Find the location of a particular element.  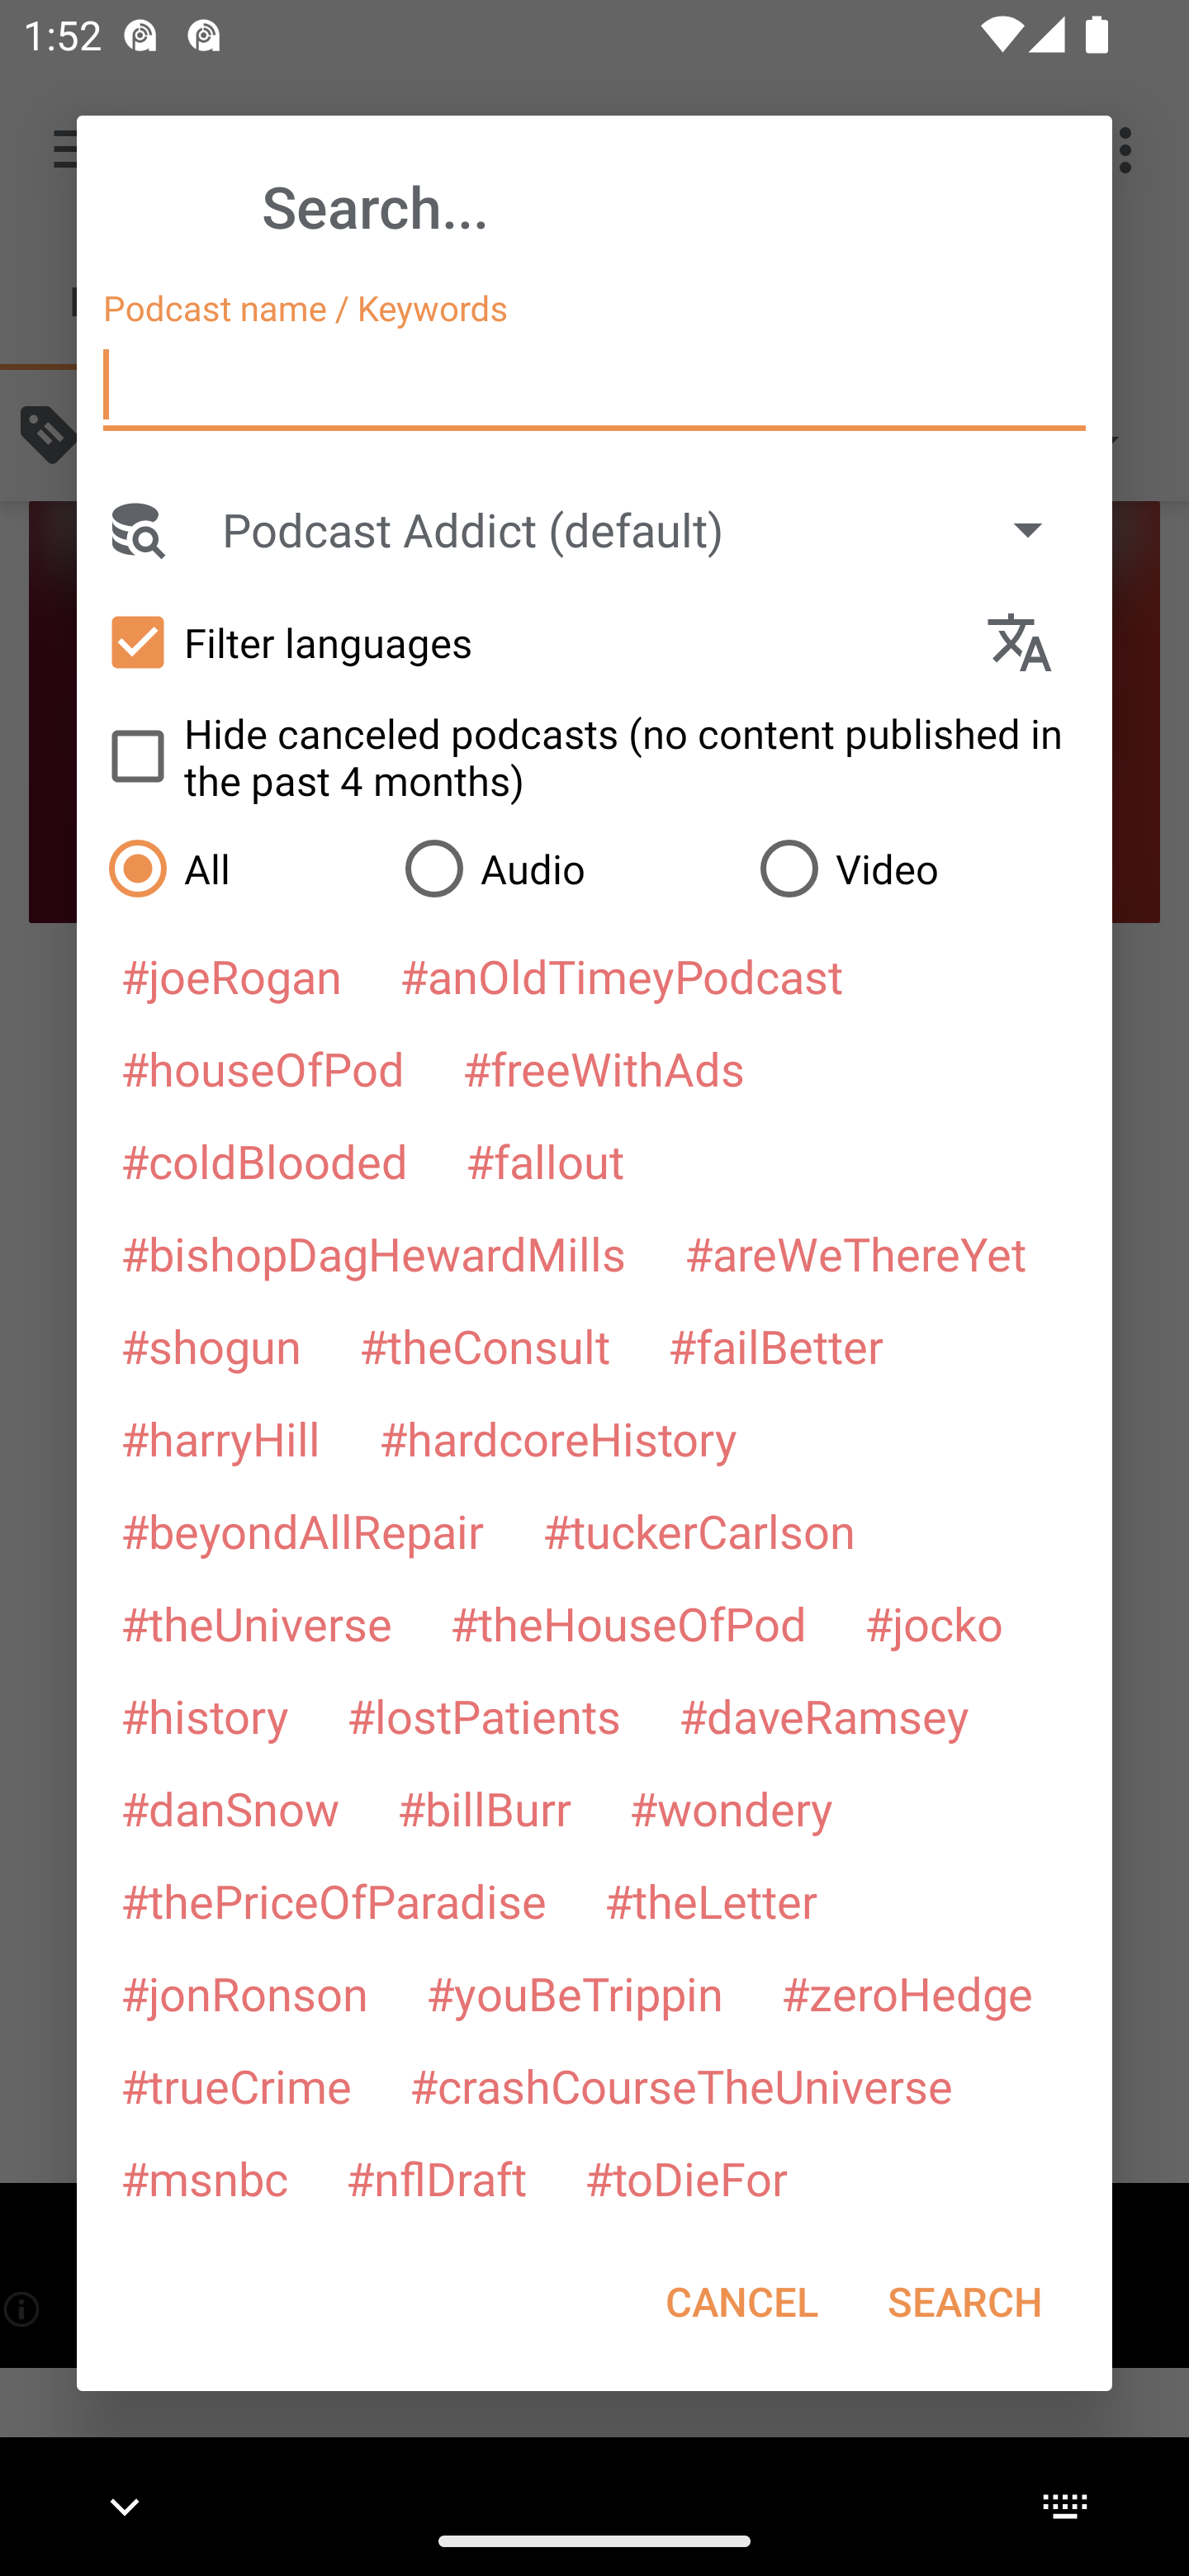

#nflDraft is located at coordinates (436, 2177).